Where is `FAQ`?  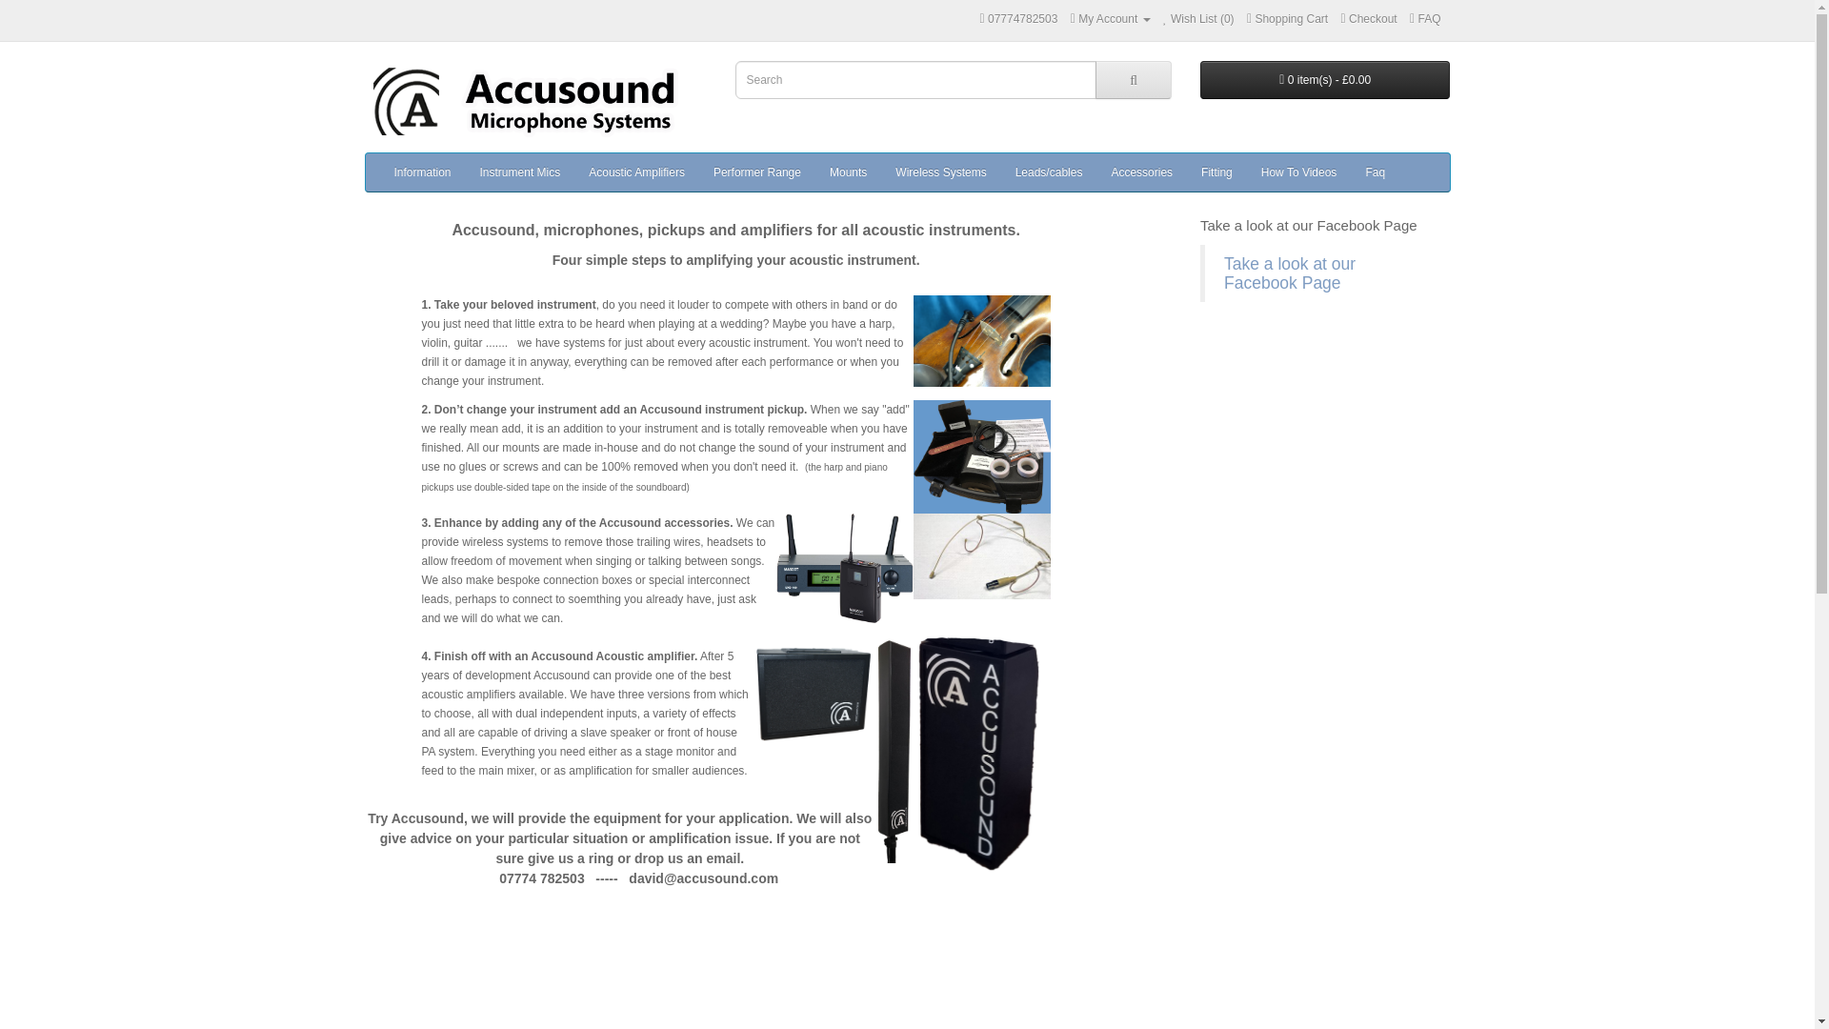
FAQ is located at coordinates (1425, 19).